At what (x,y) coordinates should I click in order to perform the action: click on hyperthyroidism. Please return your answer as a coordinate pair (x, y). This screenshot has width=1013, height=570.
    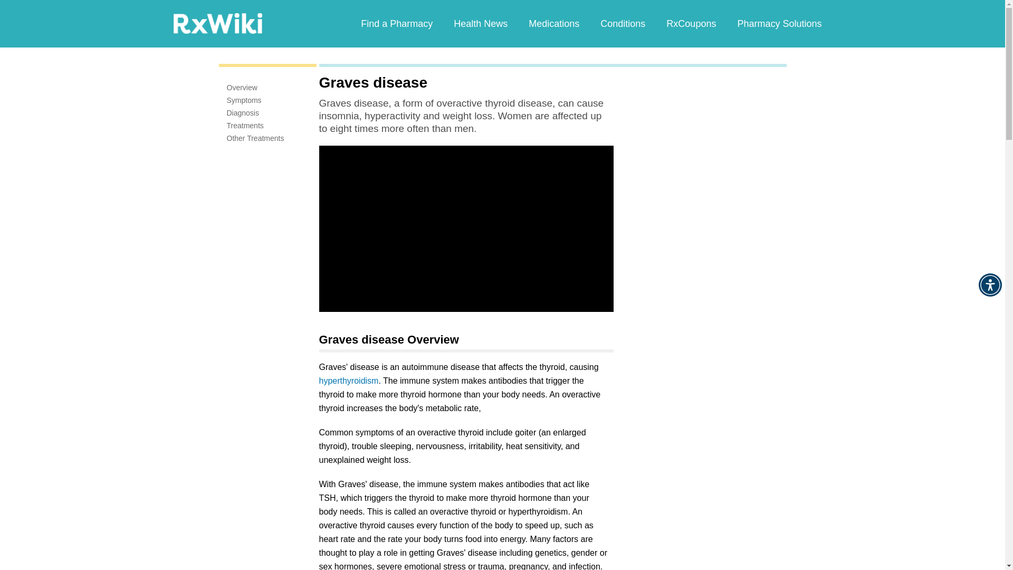
    Looking at the image, I should click on (348, 381).